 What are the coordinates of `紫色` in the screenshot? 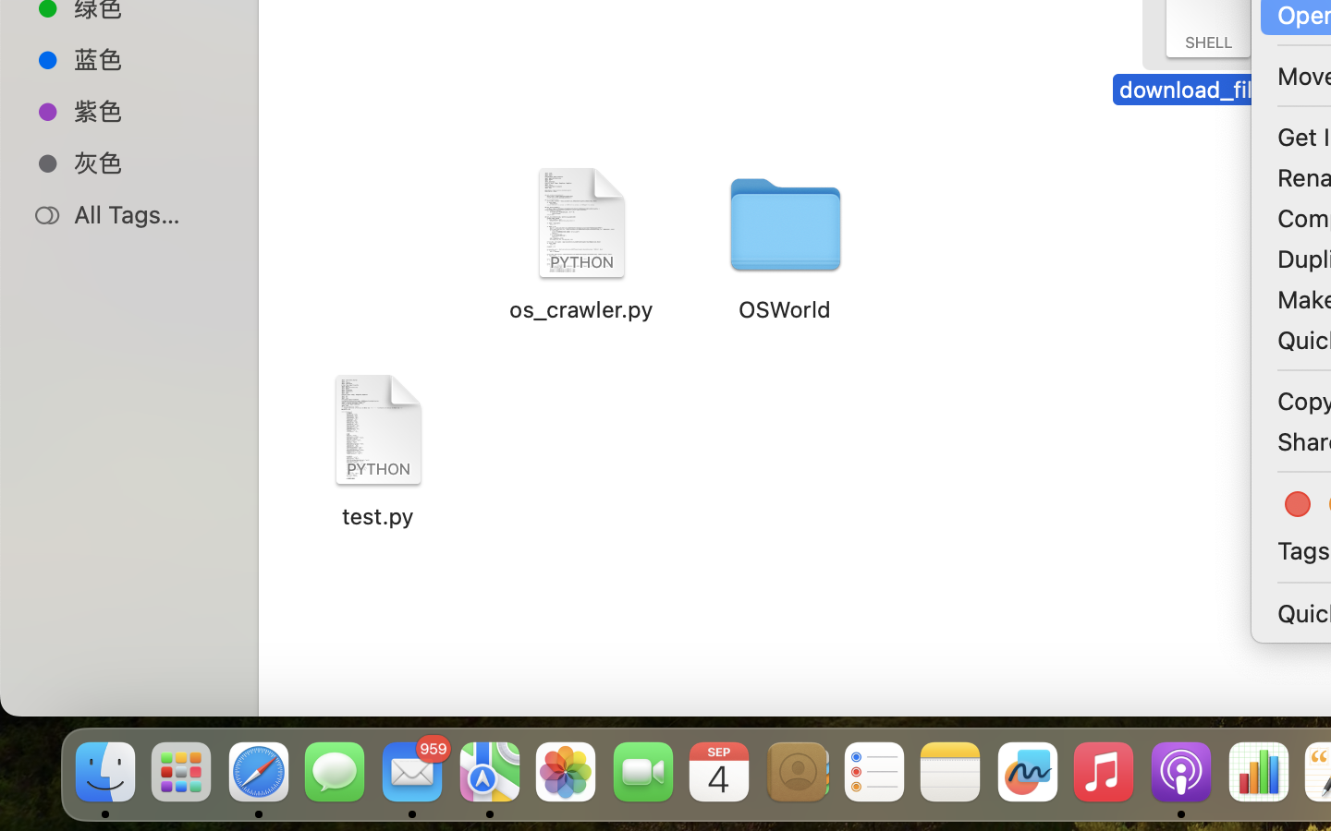 It's located at (149, 111).